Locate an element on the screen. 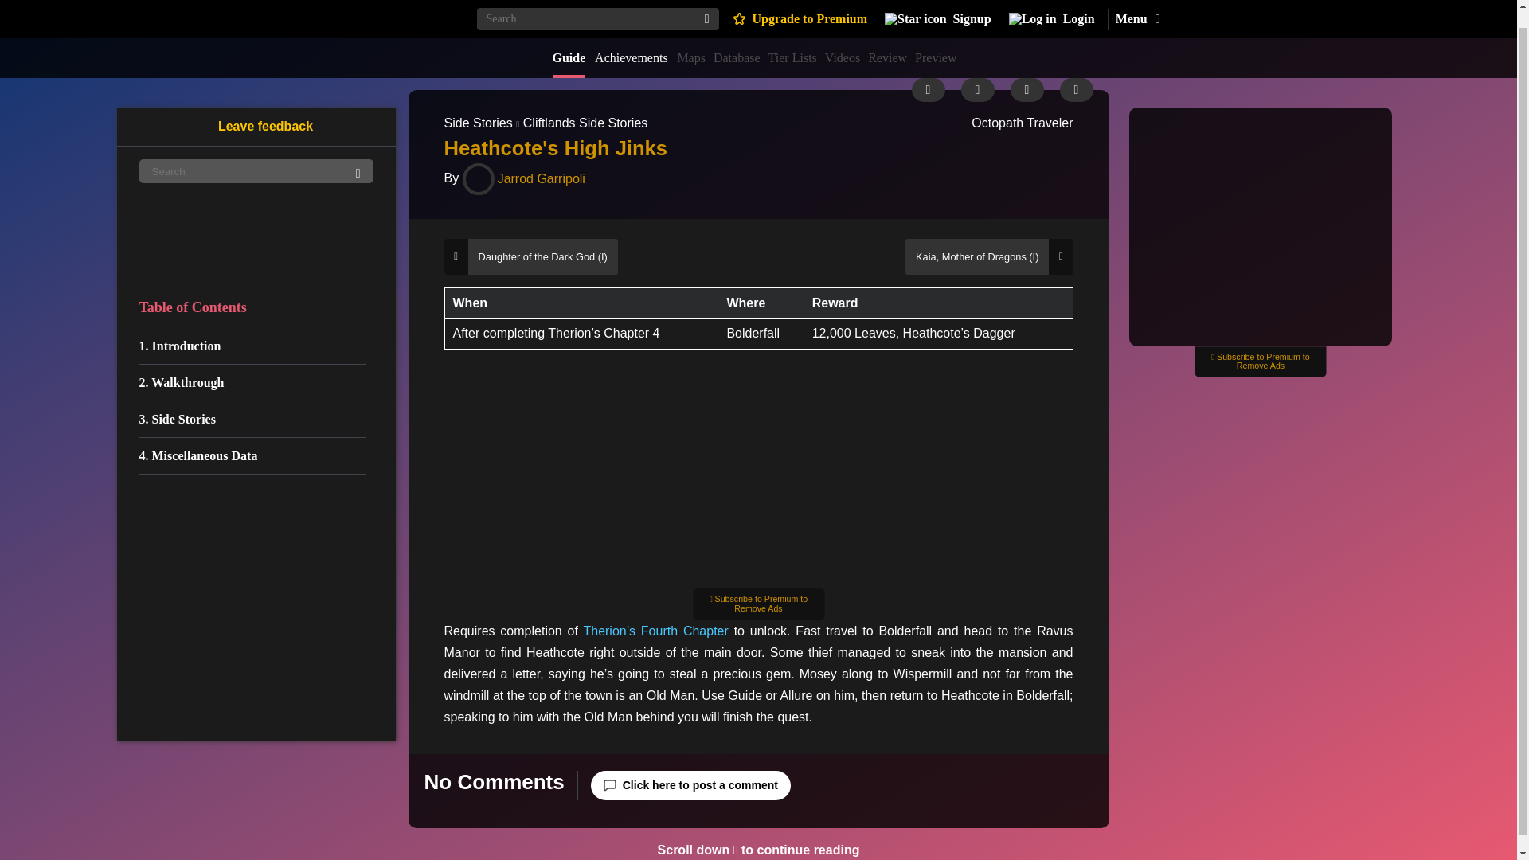 This screenshot has height=860, width=1529. Favorite is located at coordinates (1076, 90).